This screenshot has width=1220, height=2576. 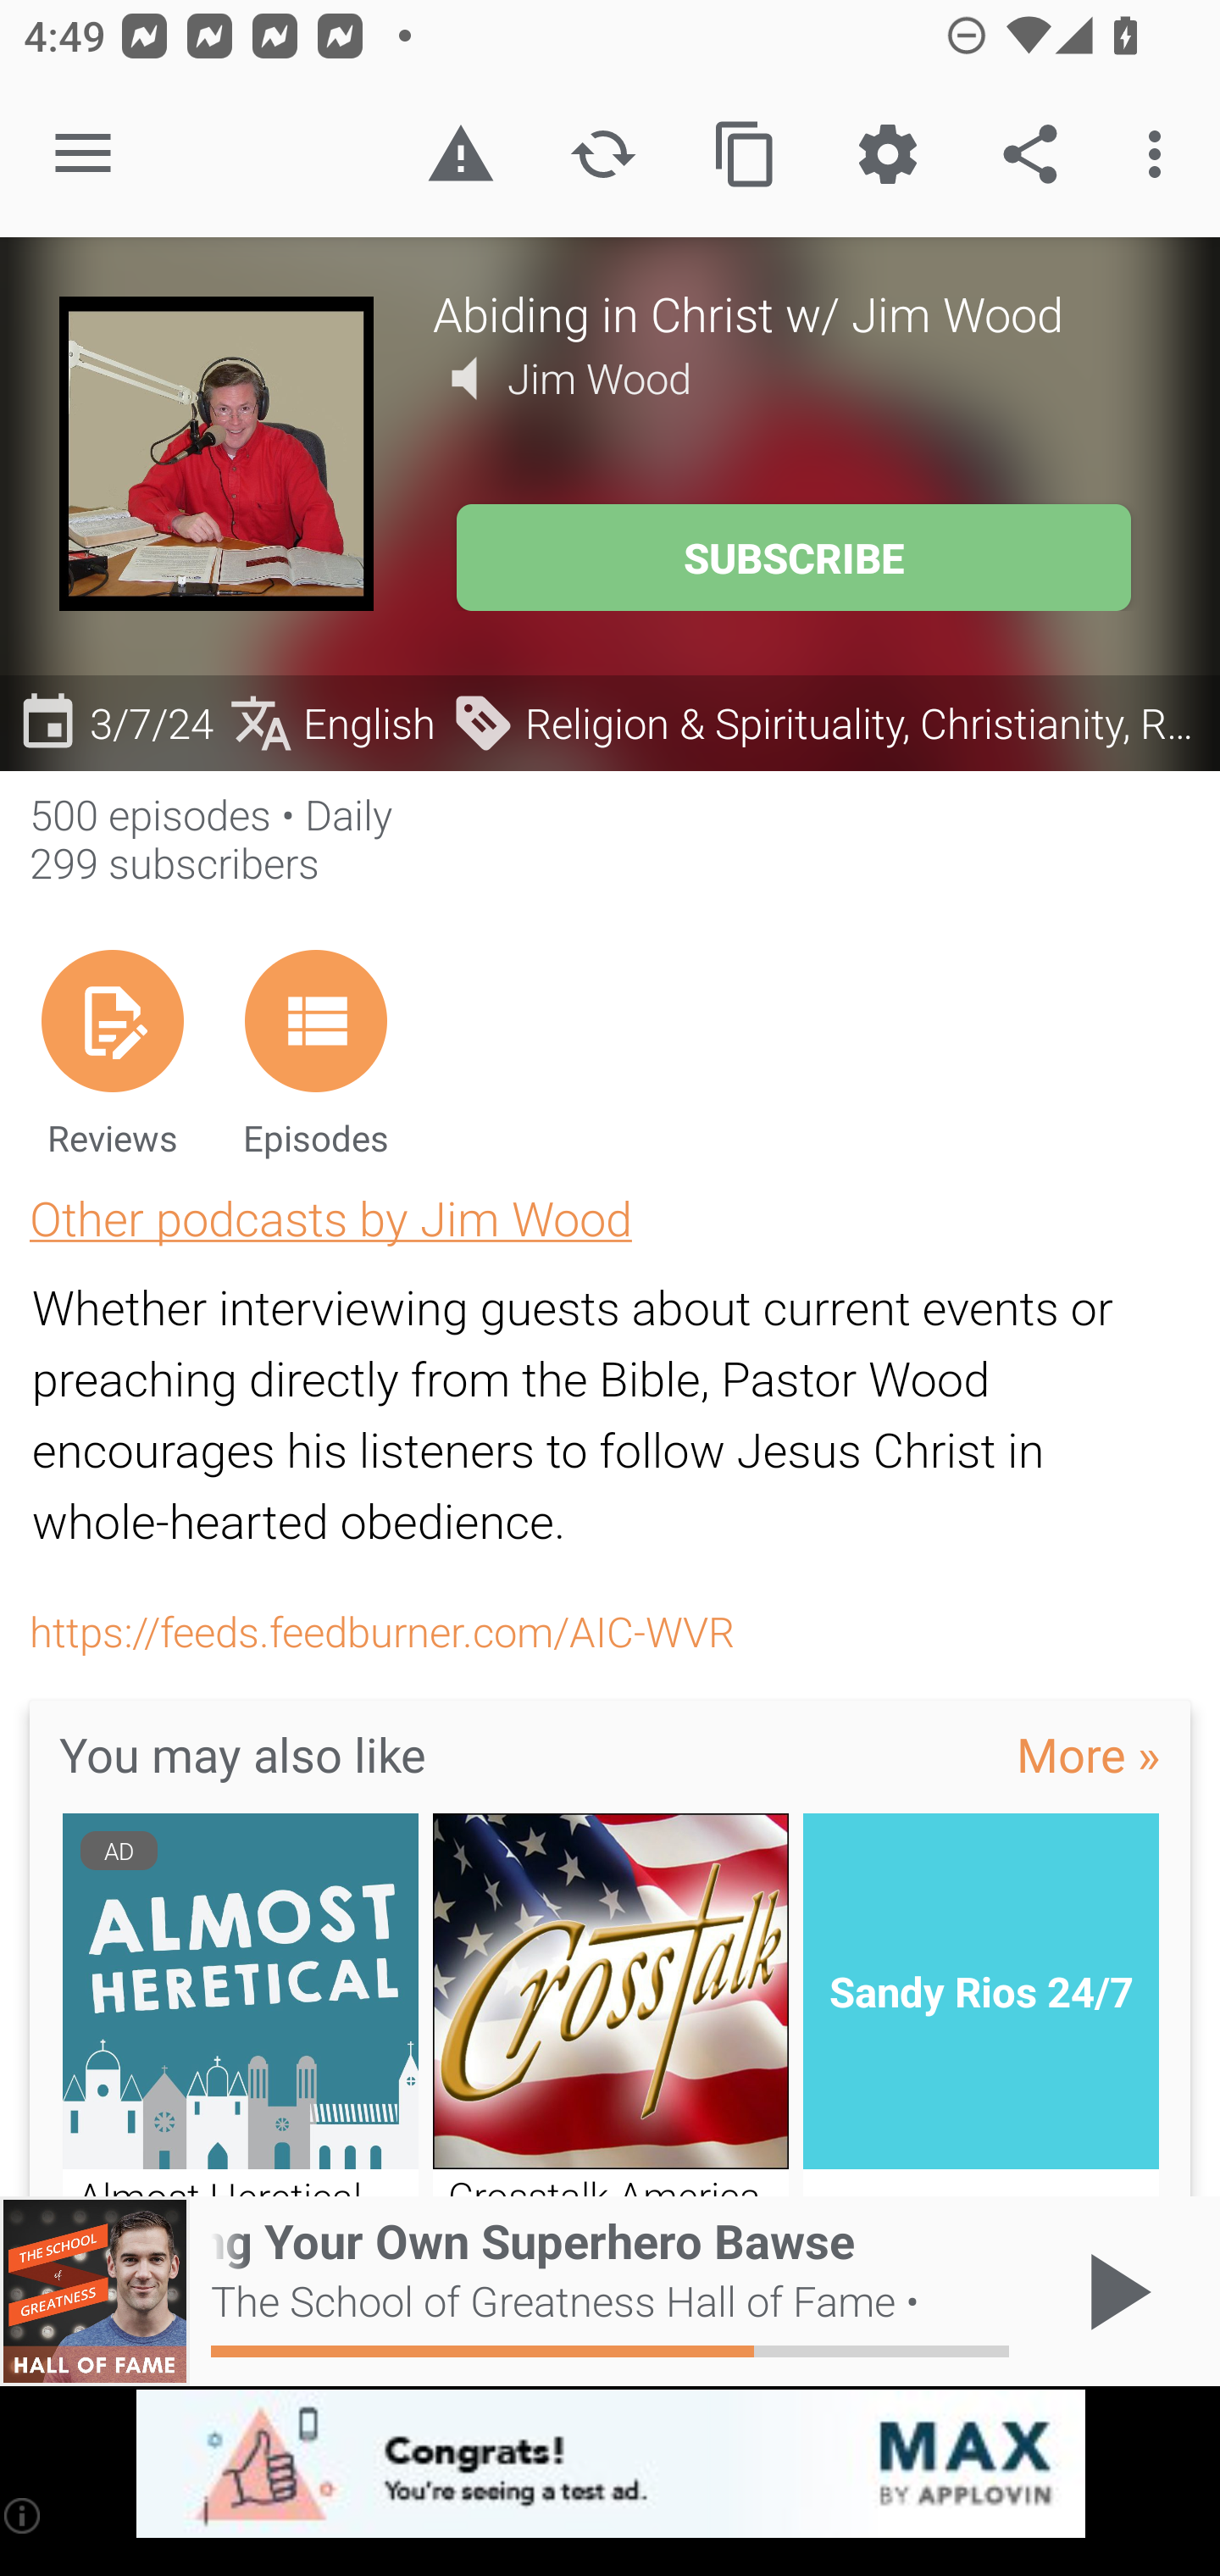 I want to click on Episodes, so click(x=315, y=1052).